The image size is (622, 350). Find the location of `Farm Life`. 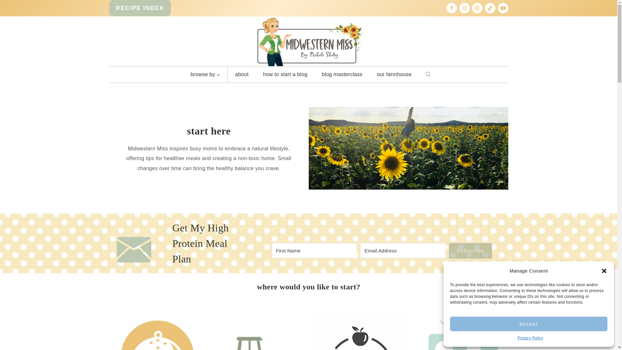

Farm Life is located at coordinates (257, 331).